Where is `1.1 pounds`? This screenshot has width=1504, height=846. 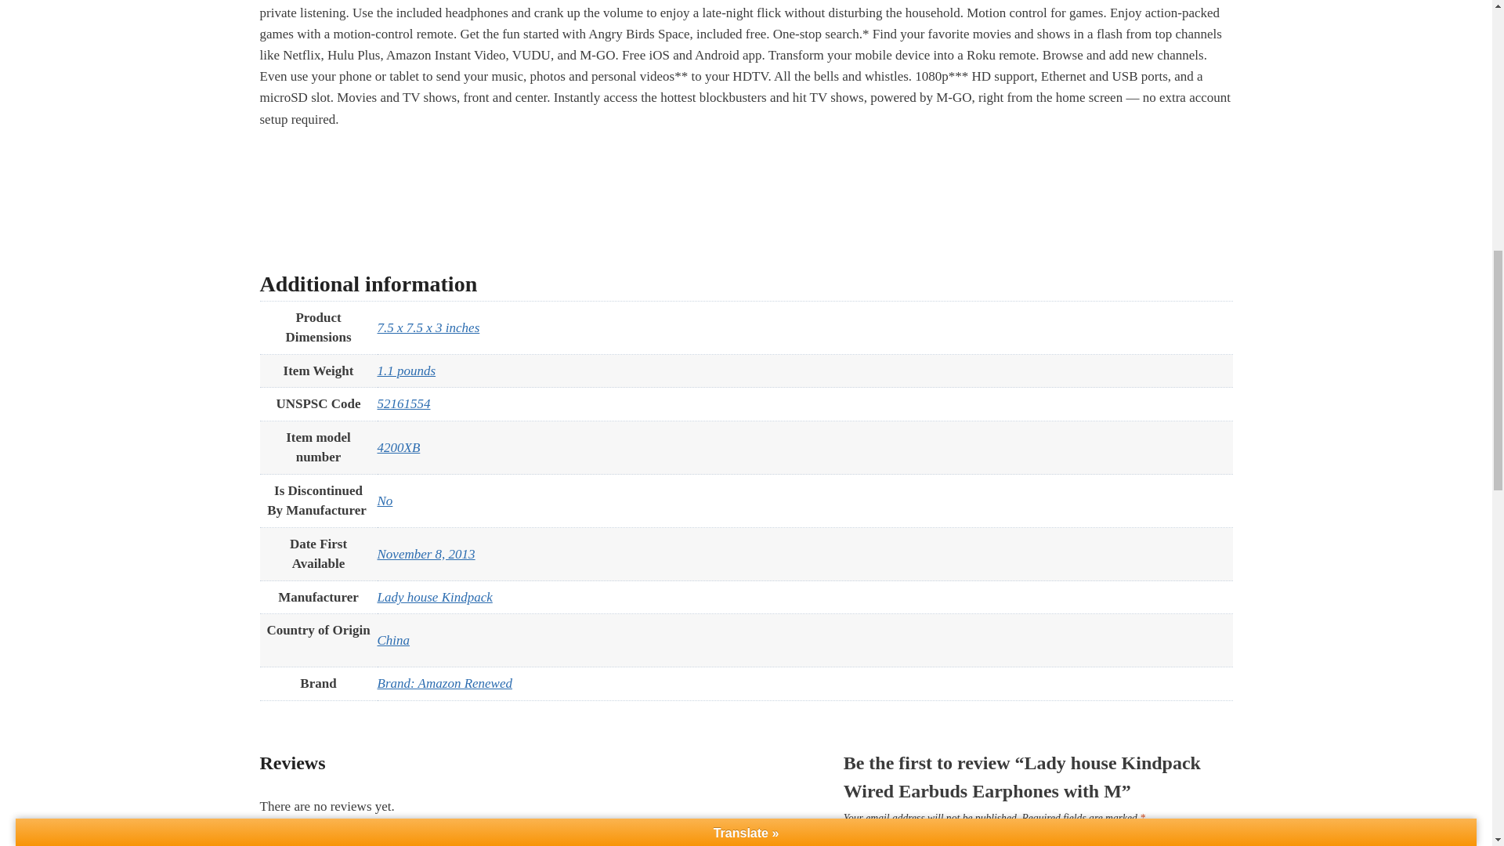 1.1 pounds is located at coordinates (406, 371).